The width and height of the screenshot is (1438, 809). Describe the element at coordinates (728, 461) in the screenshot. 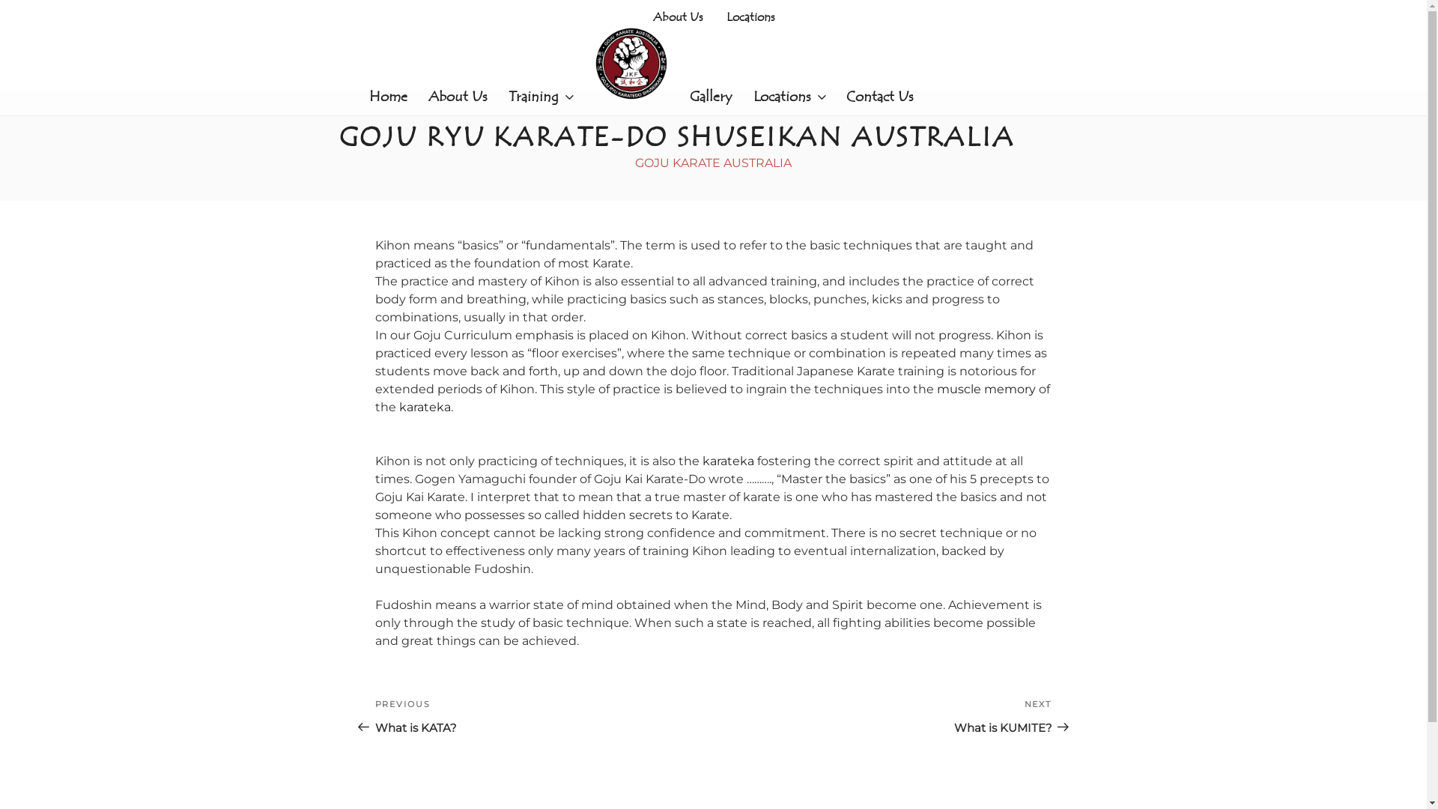

I see `karateka` at that location.